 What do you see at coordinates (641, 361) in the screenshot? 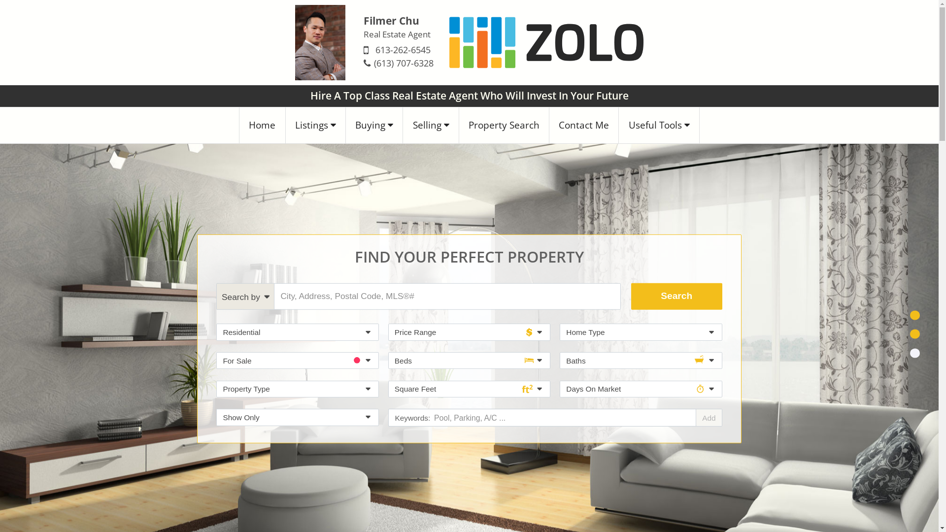
I see `Baths` at bounding box center [641, 361].